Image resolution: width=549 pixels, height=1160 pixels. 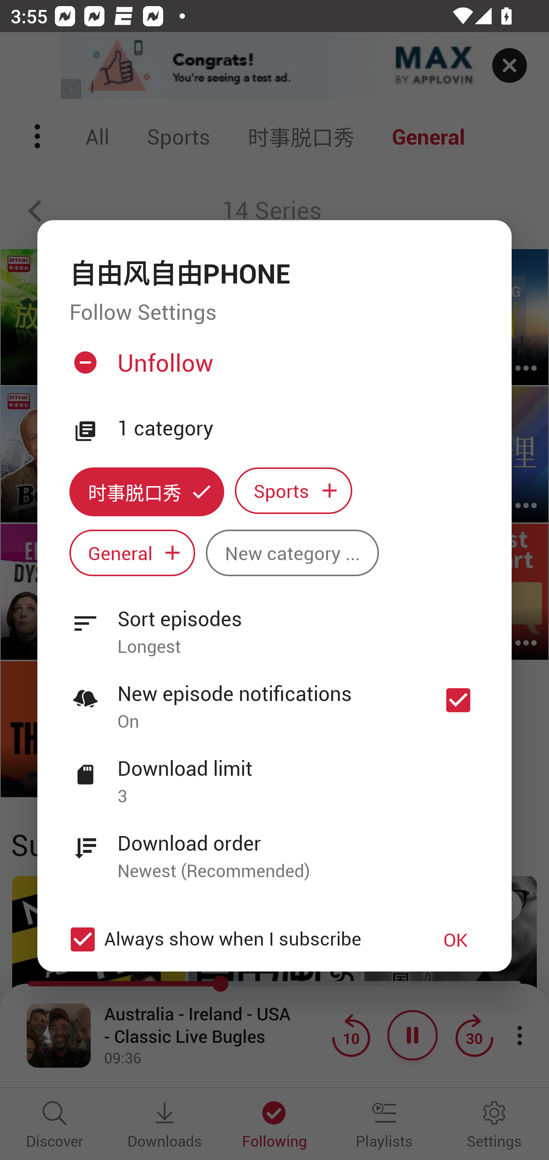 What do you see at coordinates (294, 491) in the screenshot?
I see `Sports` at bounding box center [294, 491].